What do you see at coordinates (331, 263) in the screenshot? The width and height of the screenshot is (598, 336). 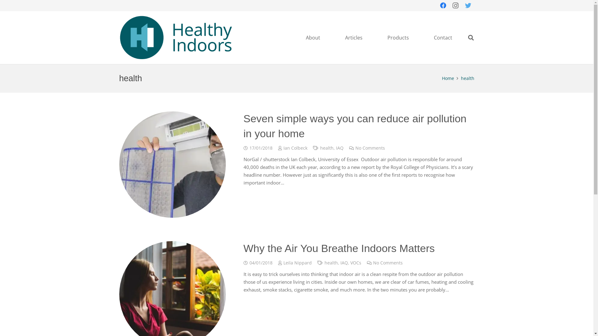 I see `health` at bounding box center [331, 263].